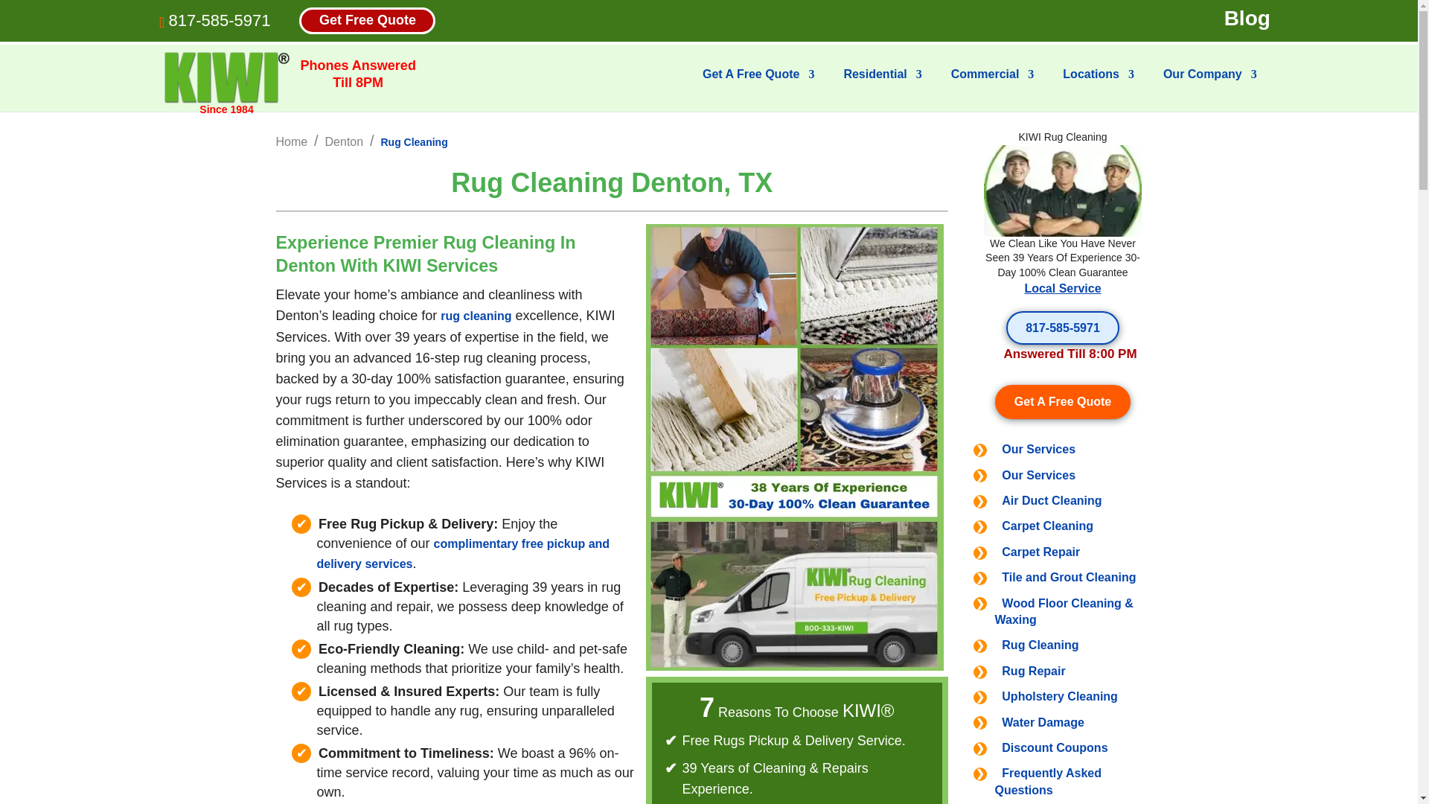 This screenshot has height=804, width=1429. I want to click on Get A Free Quote, so click(758, 86).